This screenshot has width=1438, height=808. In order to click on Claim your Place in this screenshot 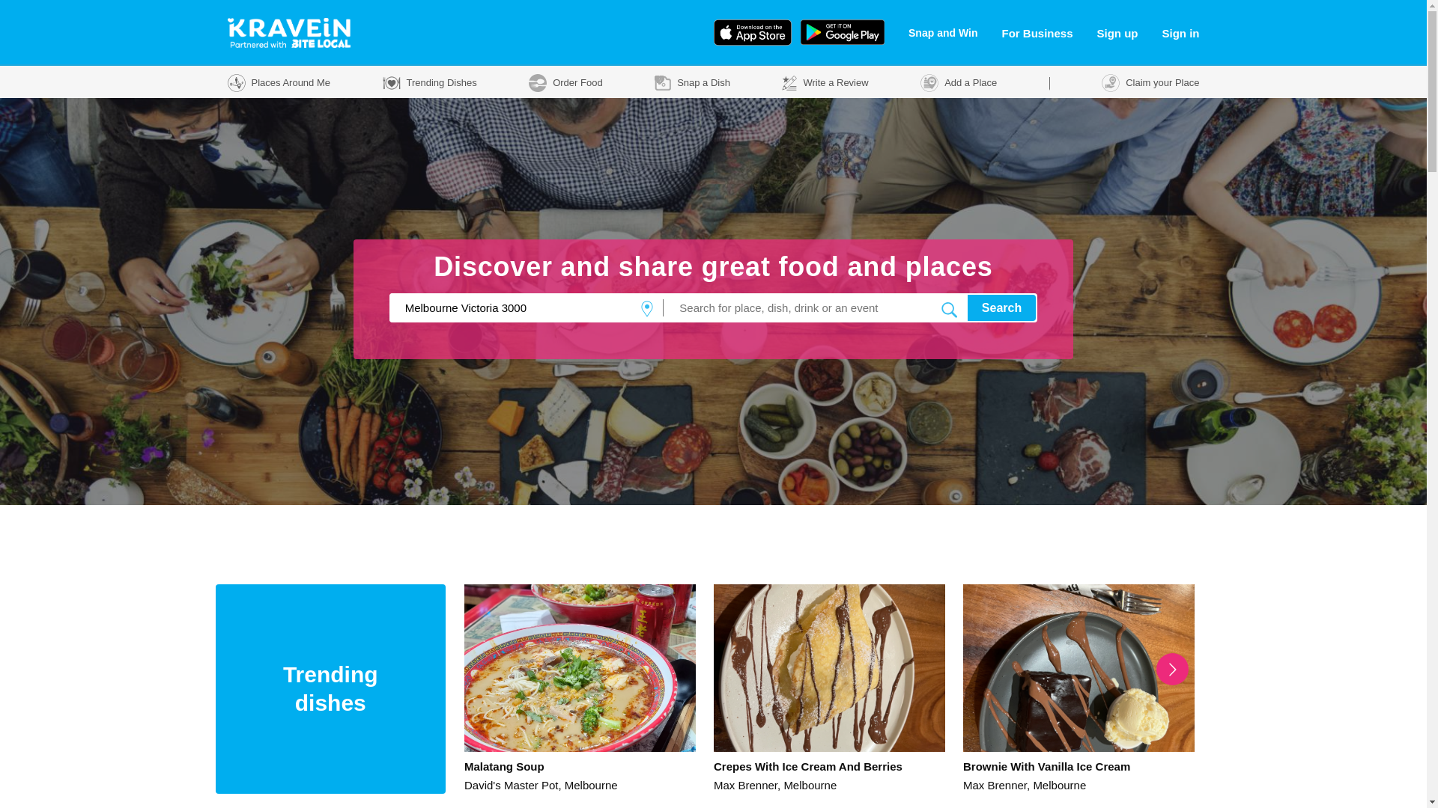, I will do `click(1150, 84)`.